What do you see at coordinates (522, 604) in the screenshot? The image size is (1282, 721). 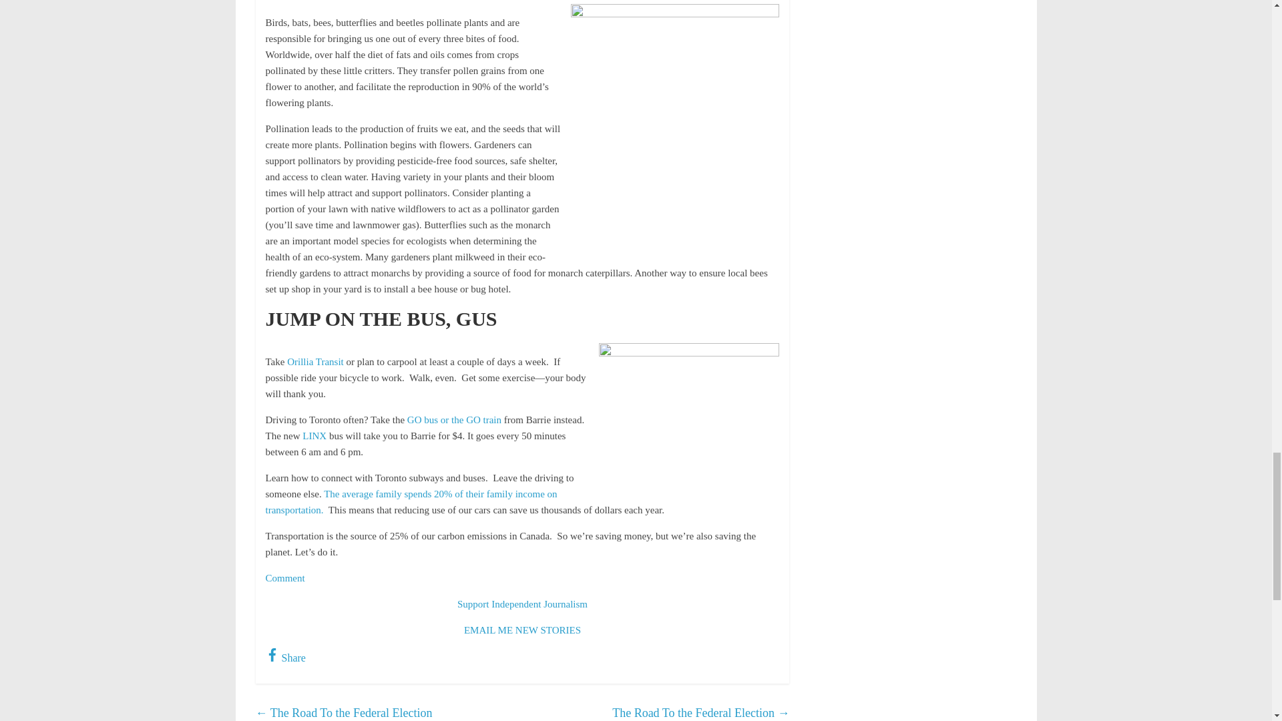 I see `Support Independent Journalism` at bounding box center [522, 604].